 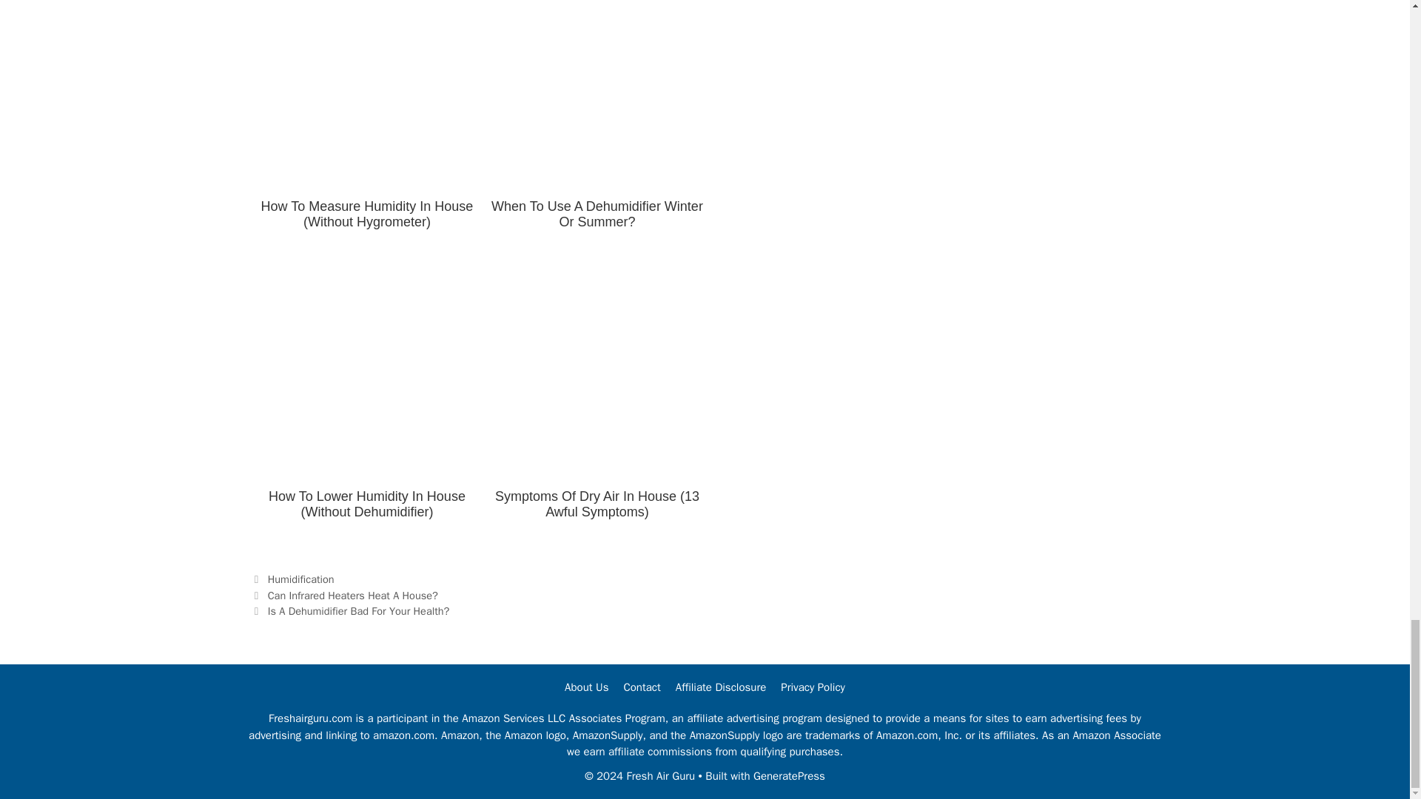 What do you see at coordinates (597, 128) in the screenshot?
I see `When To Use A Dehumidifier Winter Or Summer?` at bounding box center [597, 128].